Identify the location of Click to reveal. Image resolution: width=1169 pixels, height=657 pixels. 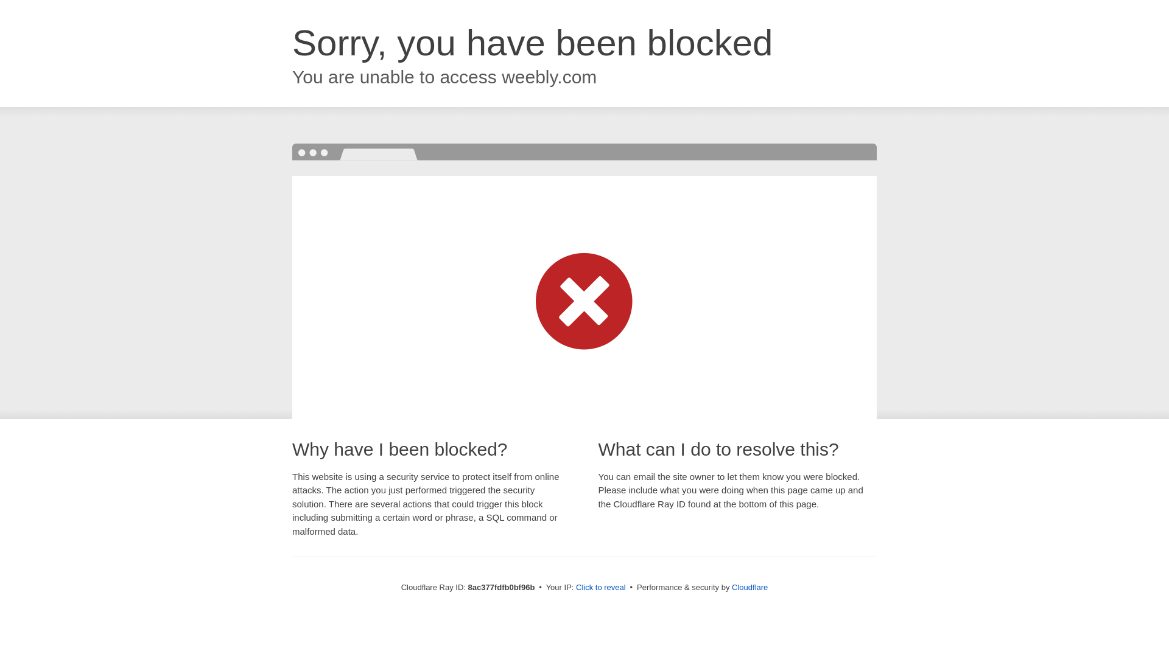
(600, 588).